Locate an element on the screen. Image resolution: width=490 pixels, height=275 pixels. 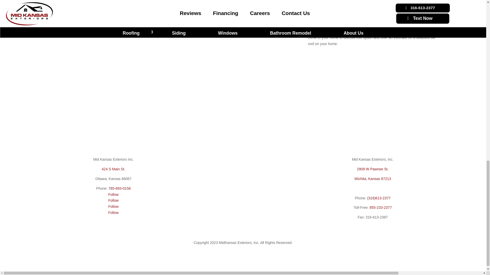
Follow on Yelp is located at coordinates (113, 200).